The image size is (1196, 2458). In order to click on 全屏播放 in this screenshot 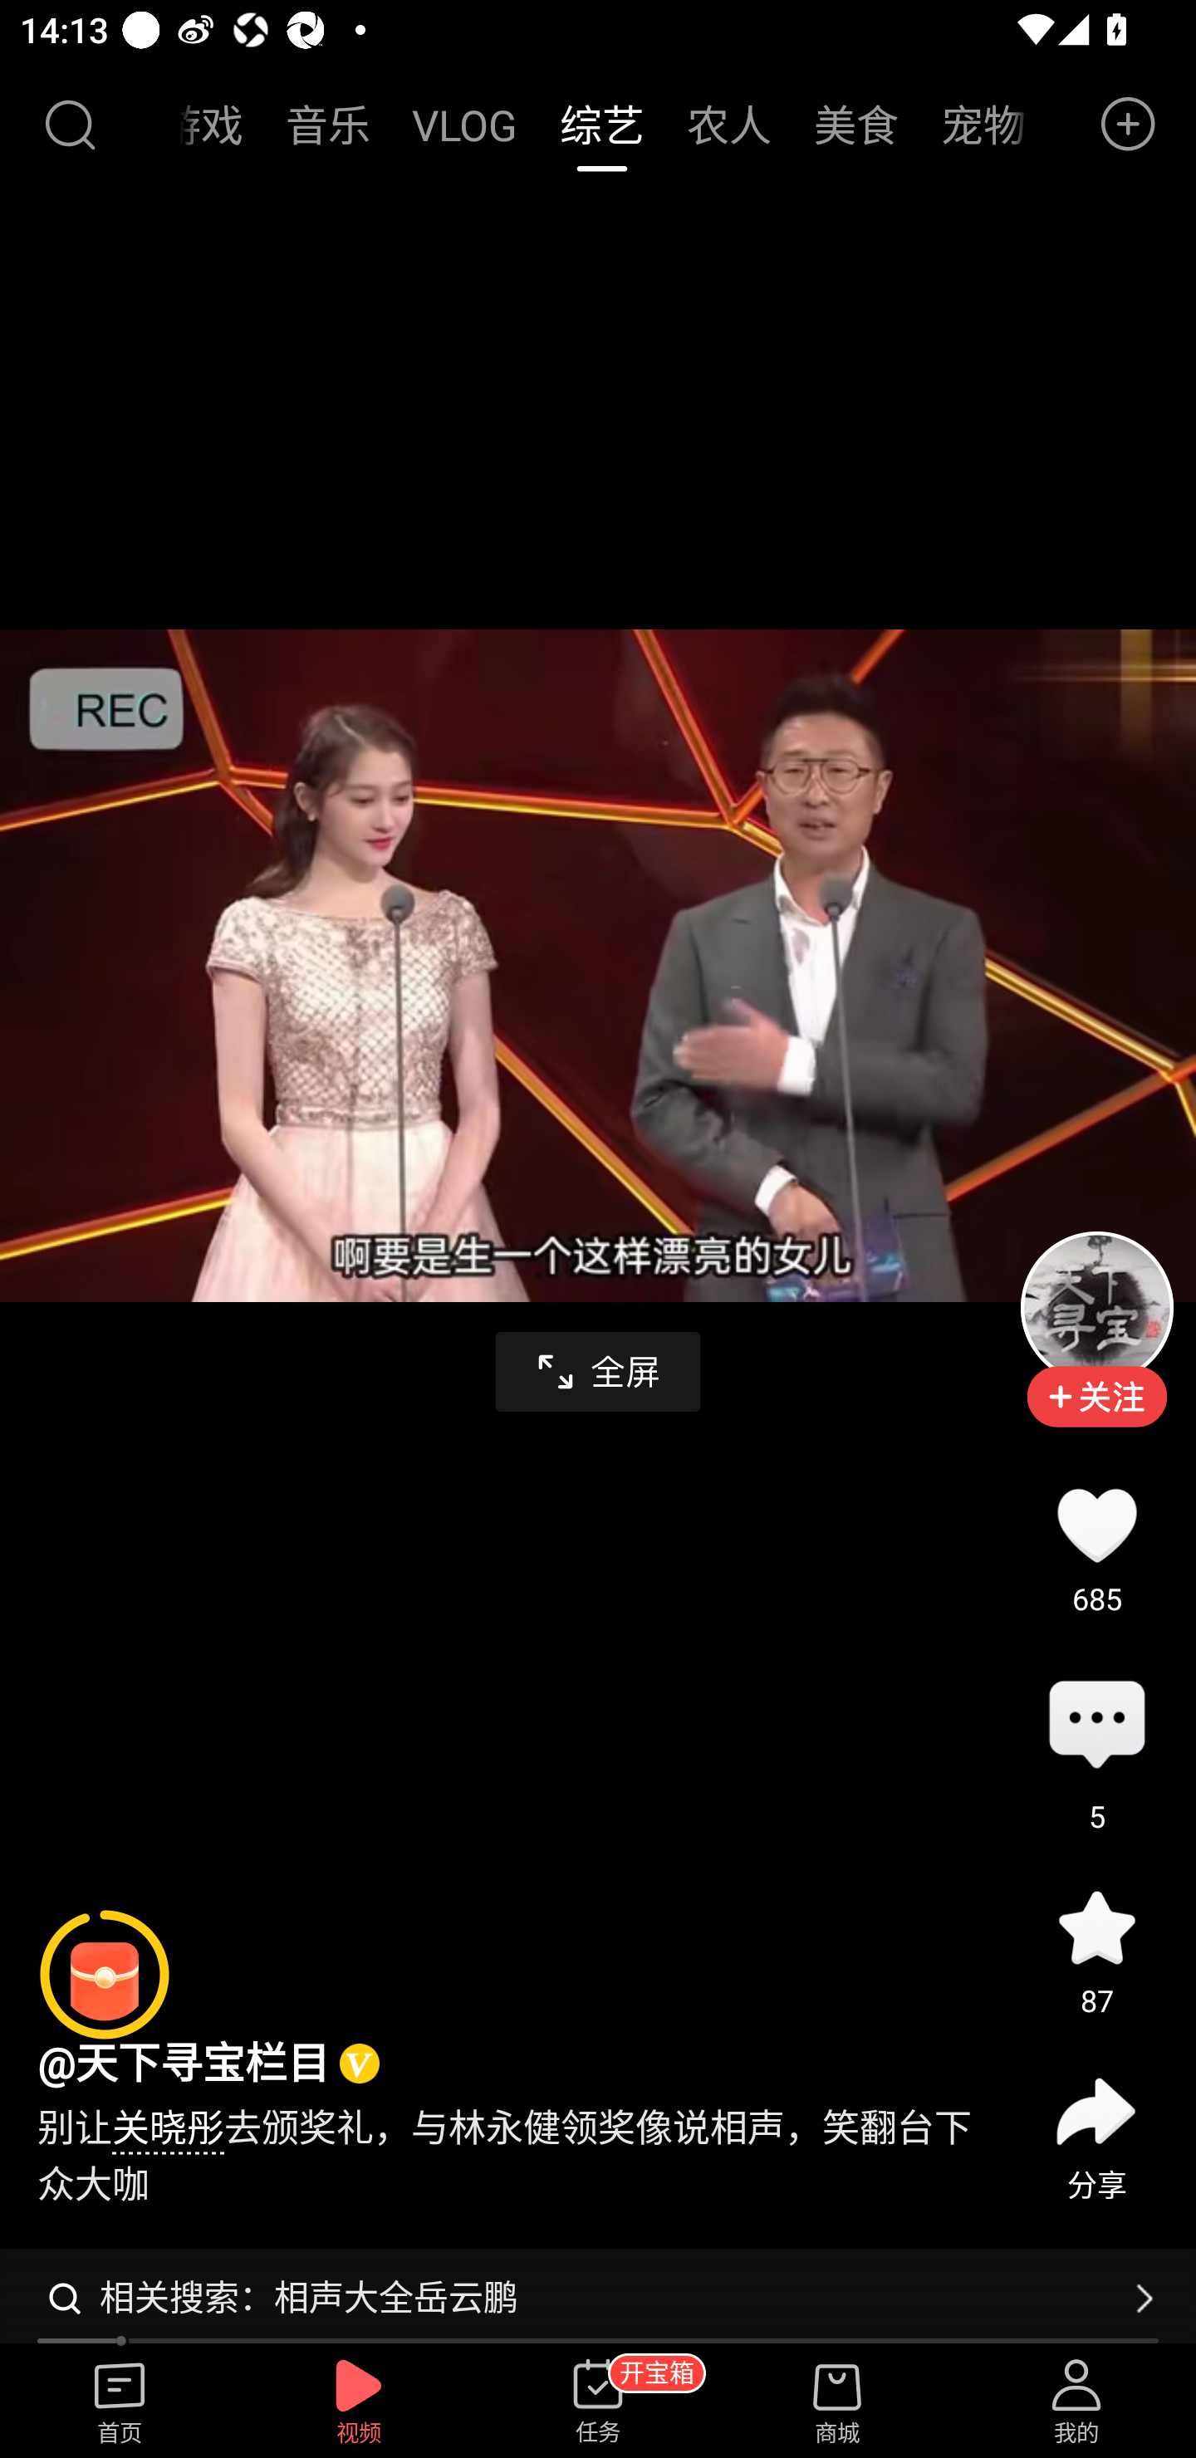, I will do `click(598, 1372)`.